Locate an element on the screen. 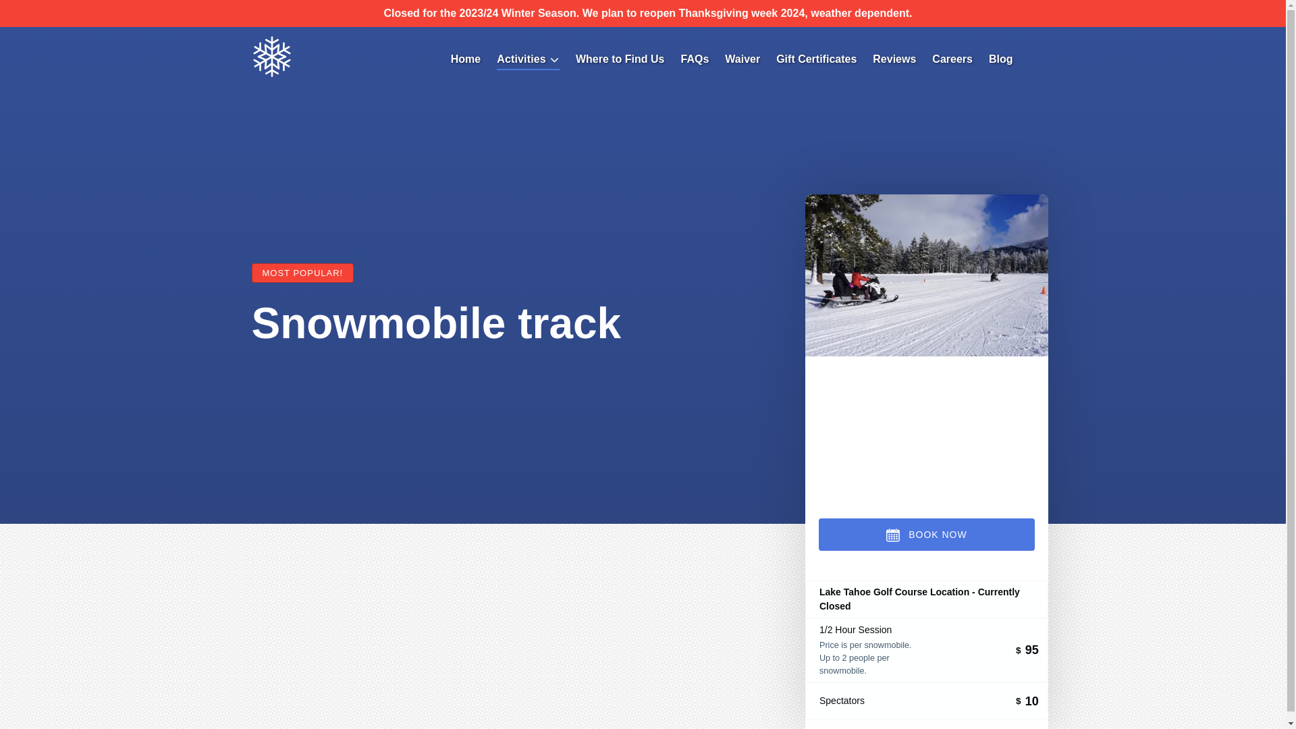  Skip to primary navigation is located at coordinates (68, 14).